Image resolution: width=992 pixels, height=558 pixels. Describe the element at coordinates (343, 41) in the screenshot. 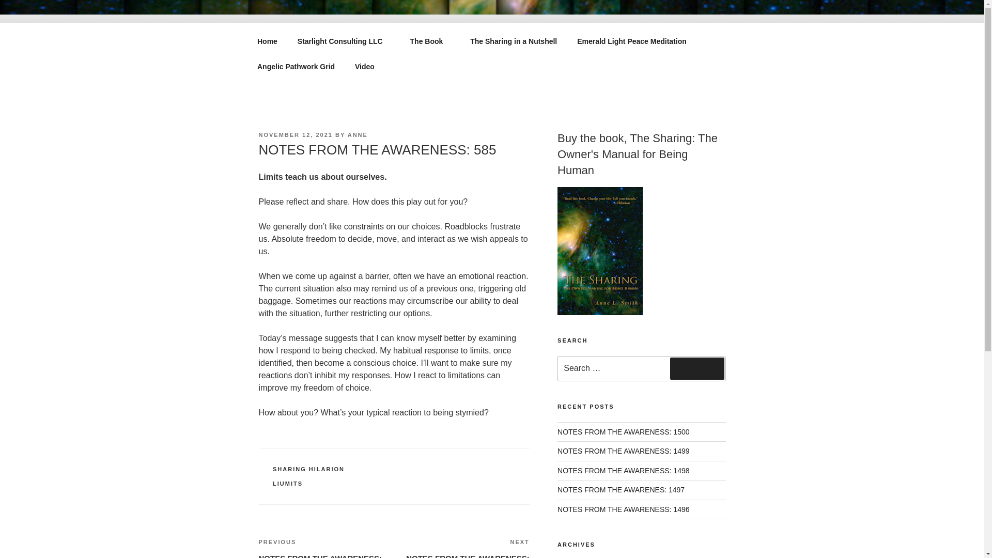

I see `Starlight Consulting LLC` at that location.